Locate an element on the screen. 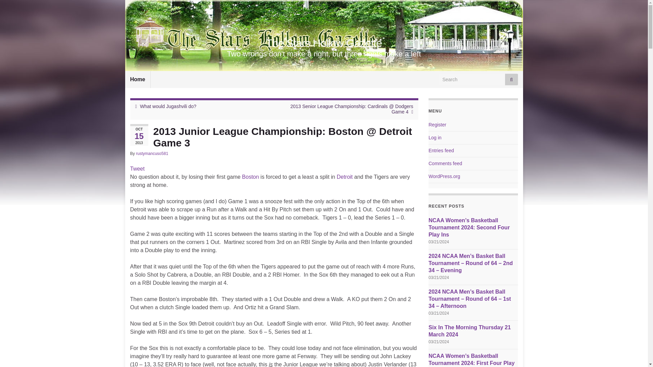  What would Jugashvili do? is located at coordinates (168, 106).